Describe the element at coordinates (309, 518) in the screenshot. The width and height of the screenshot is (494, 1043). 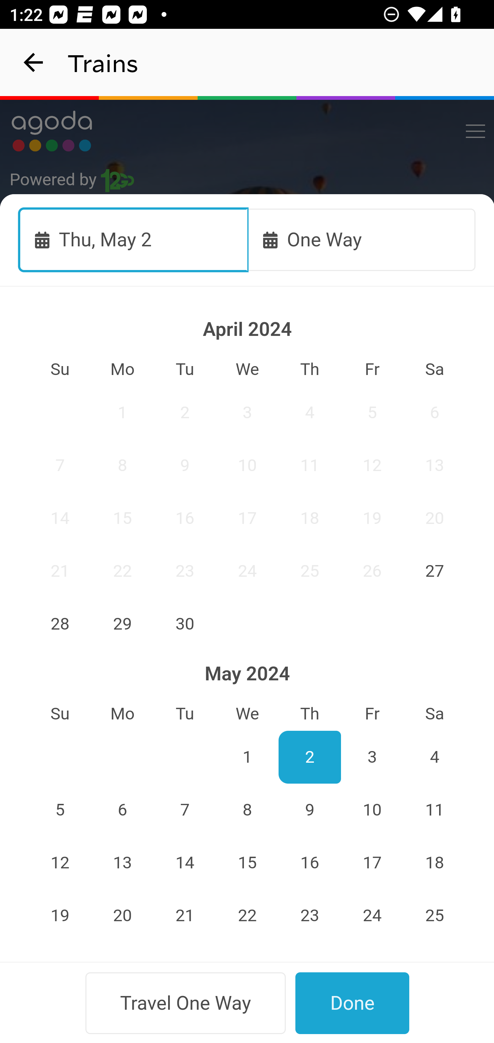
I see `18` at that location.